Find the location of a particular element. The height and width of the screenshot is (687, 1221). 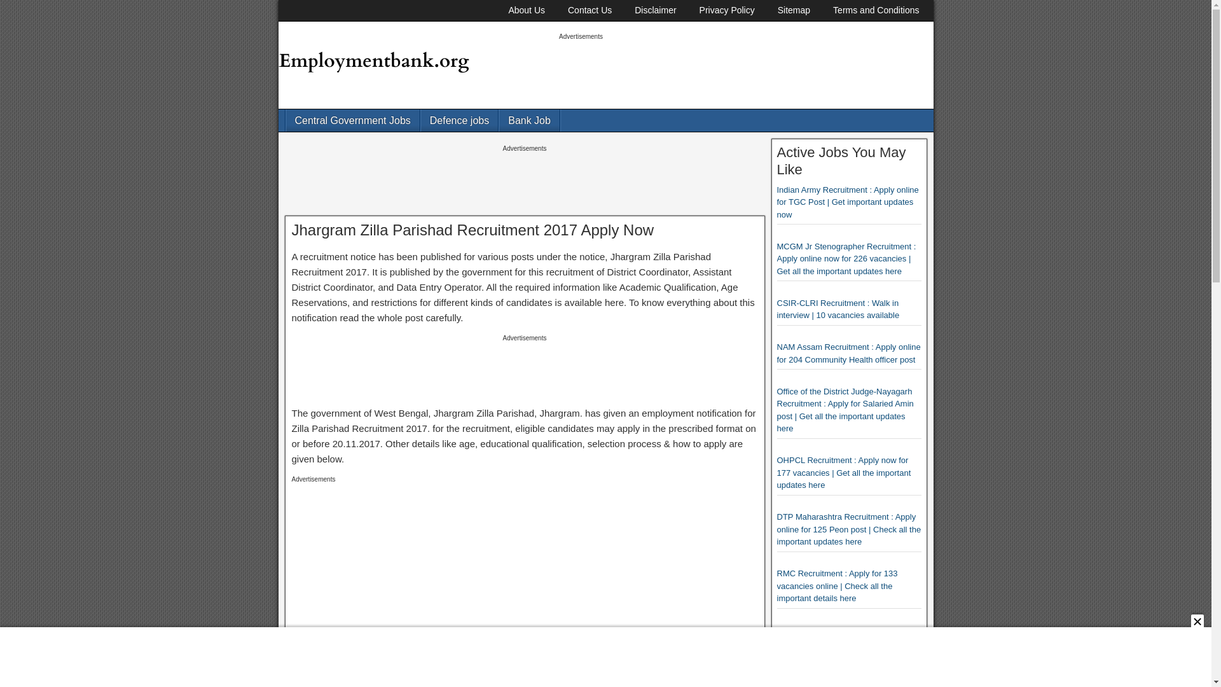

Contact Us is located at coordinates (590, 10).